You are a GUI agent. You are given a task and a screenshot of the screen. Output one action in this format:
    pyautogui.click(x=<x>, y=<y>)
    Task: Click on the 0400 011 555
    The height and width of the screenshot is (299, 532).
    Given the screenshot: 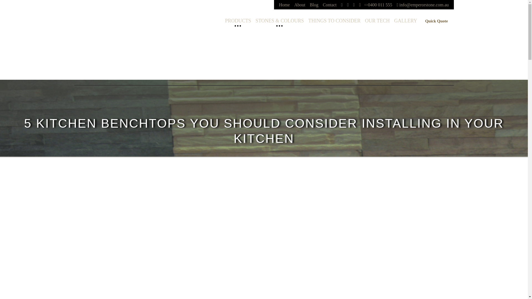 What is the action you would take?
    pyautogui.click(x=378, y=4)
    